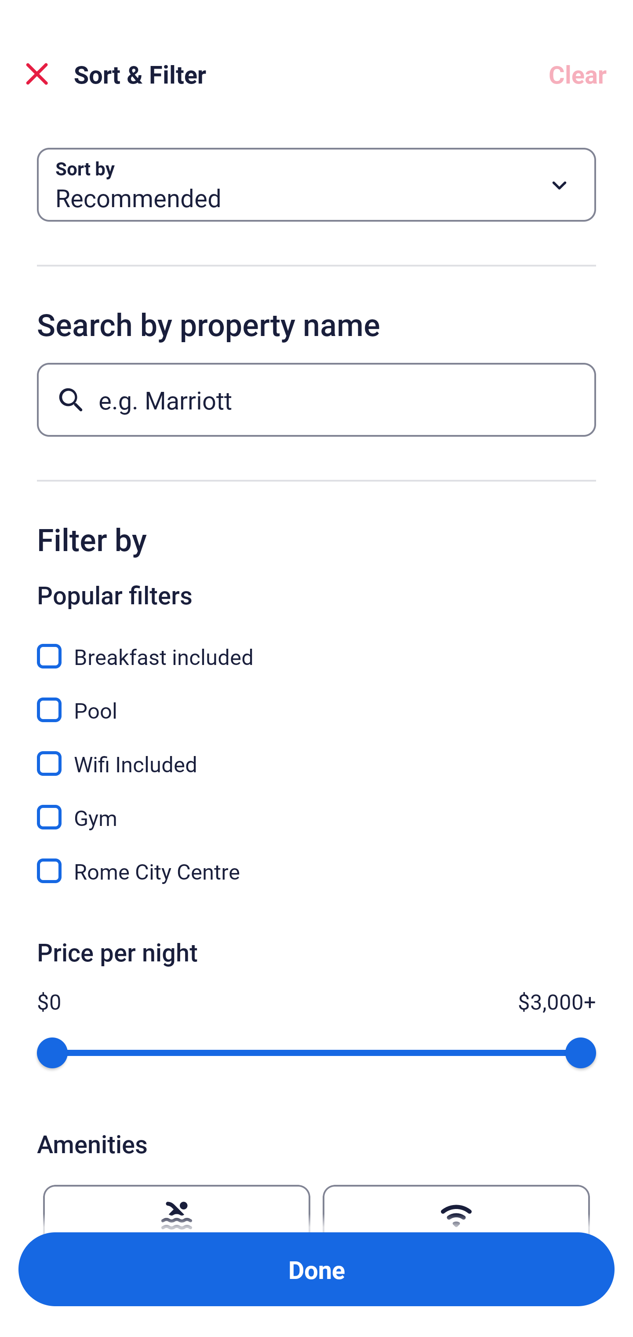  Describe the element at coordinates (316, 754) in the screenshot. I see `Wifi Included, Wifi Included` at that location.